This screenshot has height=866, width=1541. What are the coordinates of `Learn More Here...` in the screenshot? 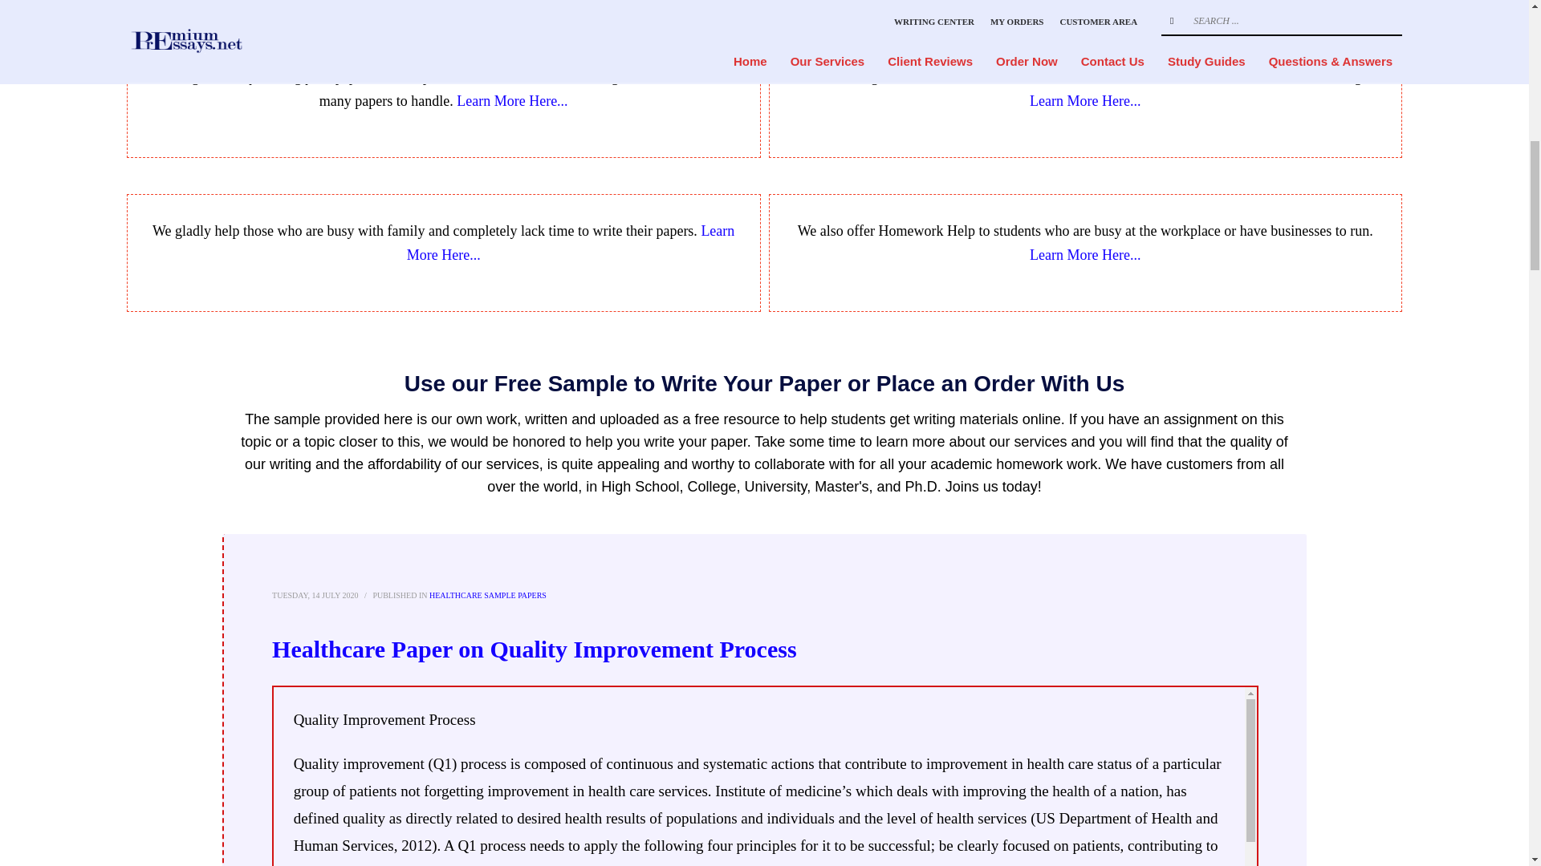 It's located at (1084, 101).